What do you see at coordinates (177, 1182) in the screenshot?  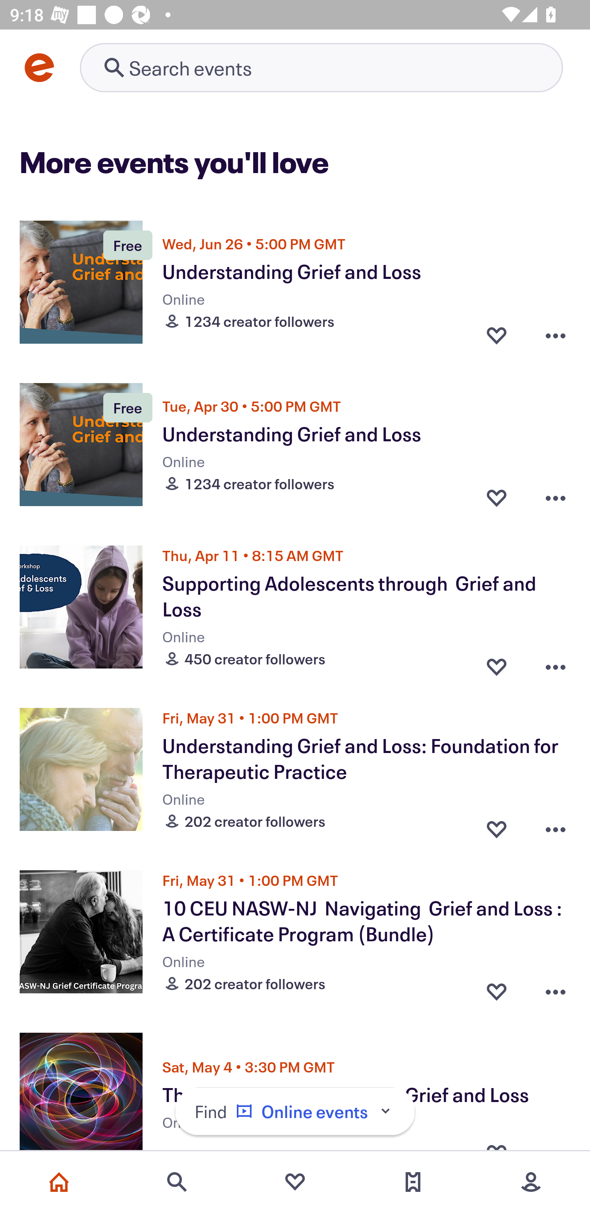 I see `Search events` at bounding box center [177, 1182].